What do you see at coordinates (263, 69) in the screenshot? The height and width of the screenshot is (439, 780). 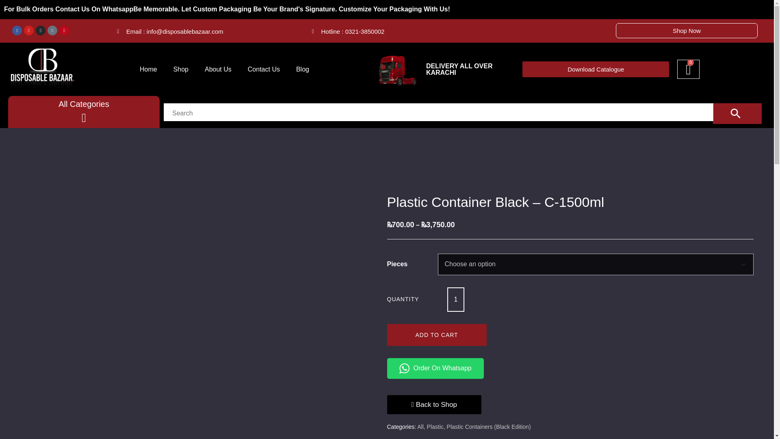 I see `Contact Us` at bounding box center [263, 69].